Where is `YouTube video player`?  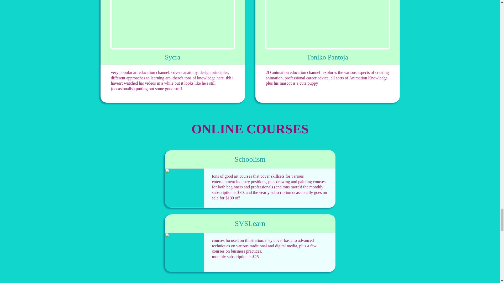 YouTube video player is located at coordinates (173, 25).